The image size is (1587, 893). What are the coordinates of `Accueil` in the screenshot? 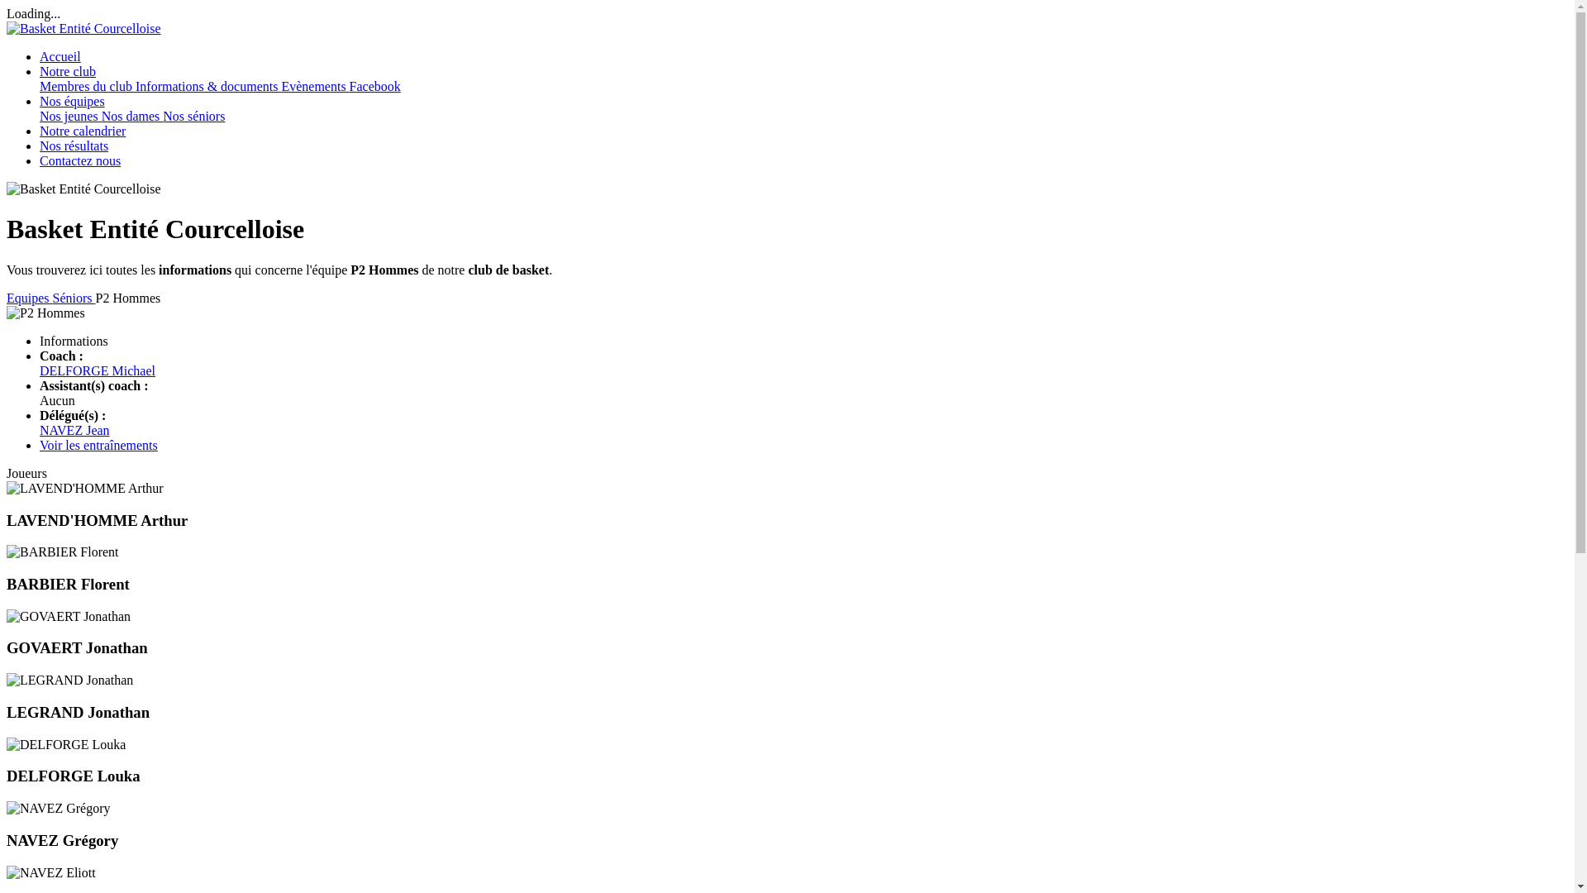 It's located at (60, 56).